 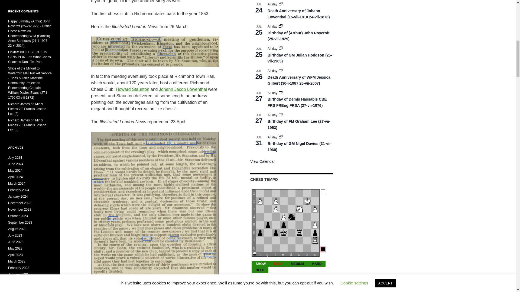 I want to click on Event Series, so click(x=281, y=4).